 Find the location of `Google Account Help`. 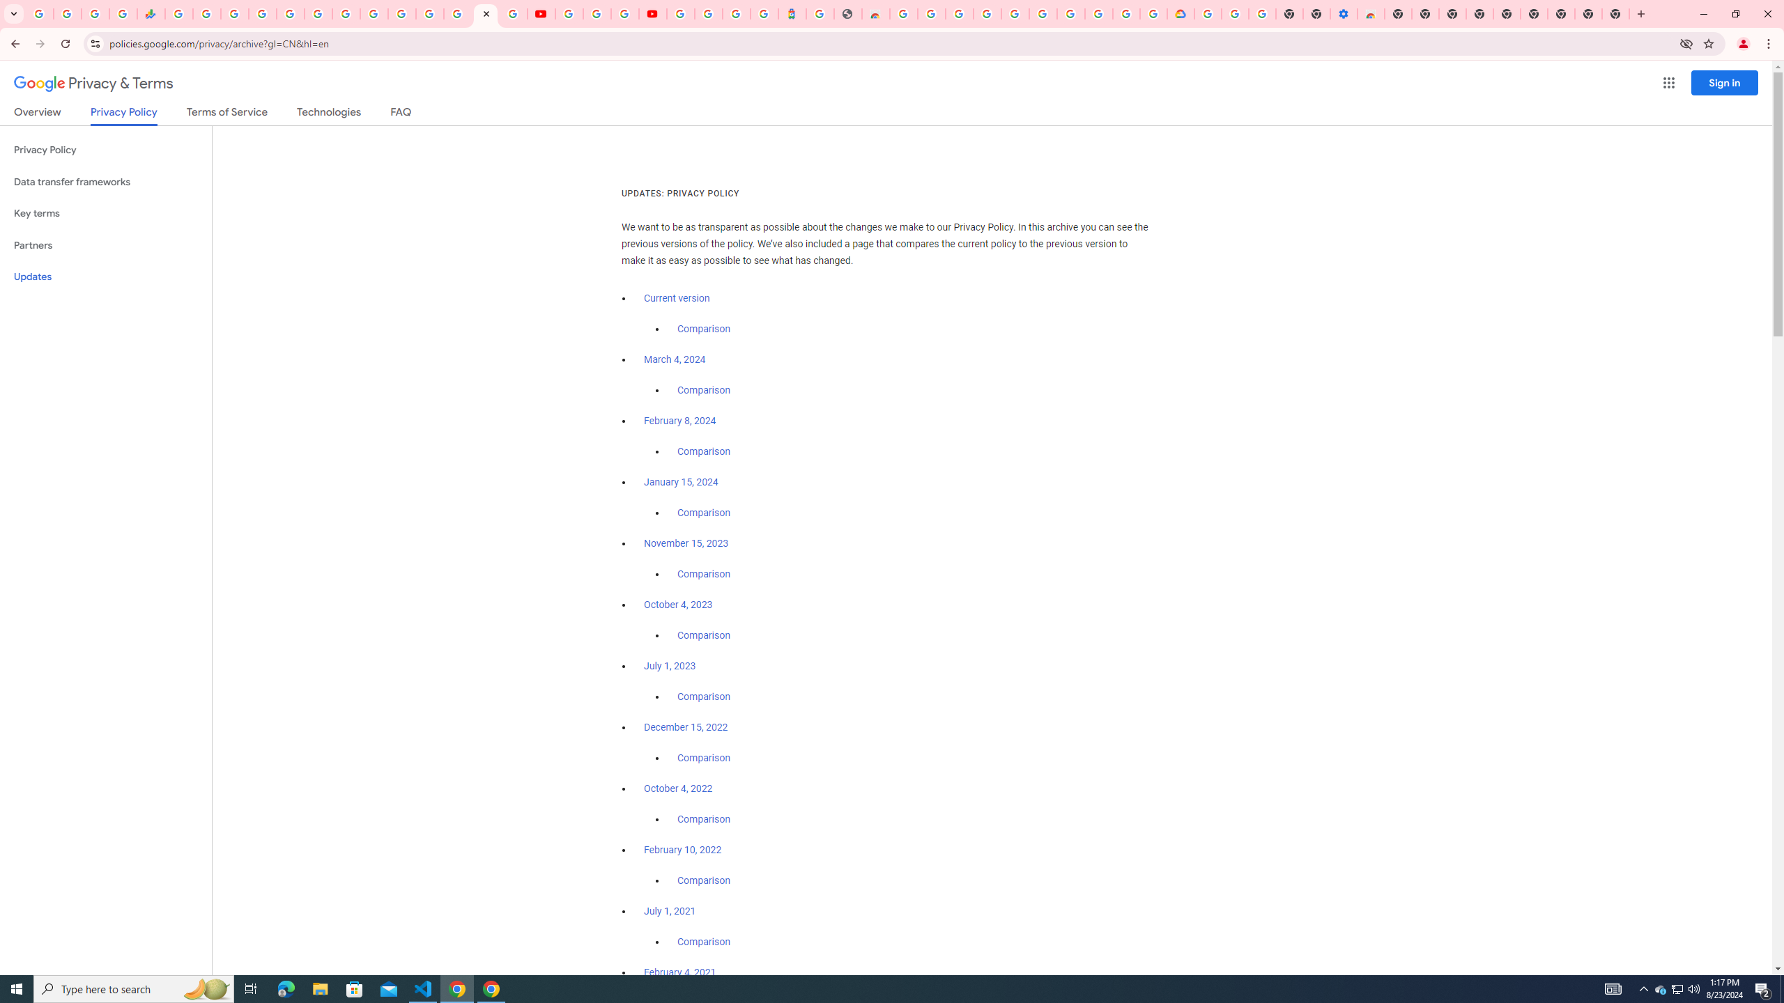

Google Account Help is located at coordinates (1070, 14).